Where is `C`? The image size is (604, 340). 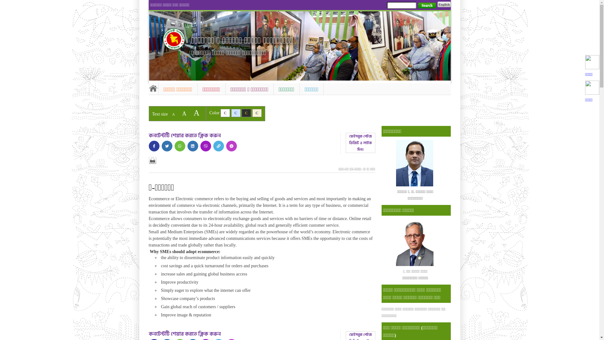
C is located at coordinates (225, 113).